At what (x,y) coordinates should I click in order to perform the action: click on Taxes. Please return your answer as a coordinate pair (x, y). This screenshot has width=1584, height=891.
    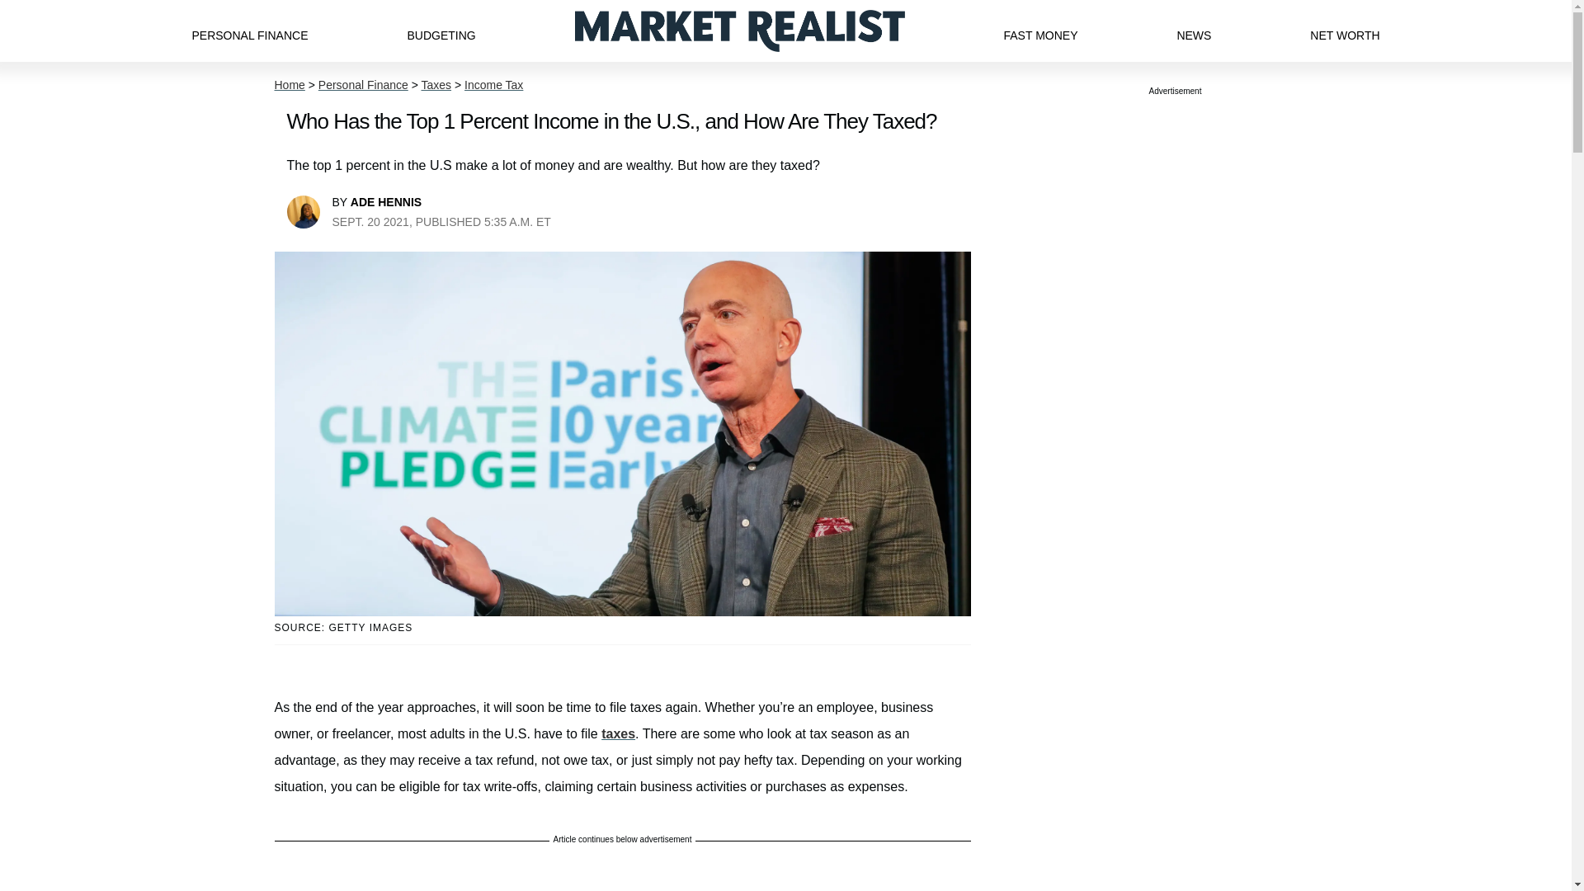
    Looking at the image, I should click on (436, 85).